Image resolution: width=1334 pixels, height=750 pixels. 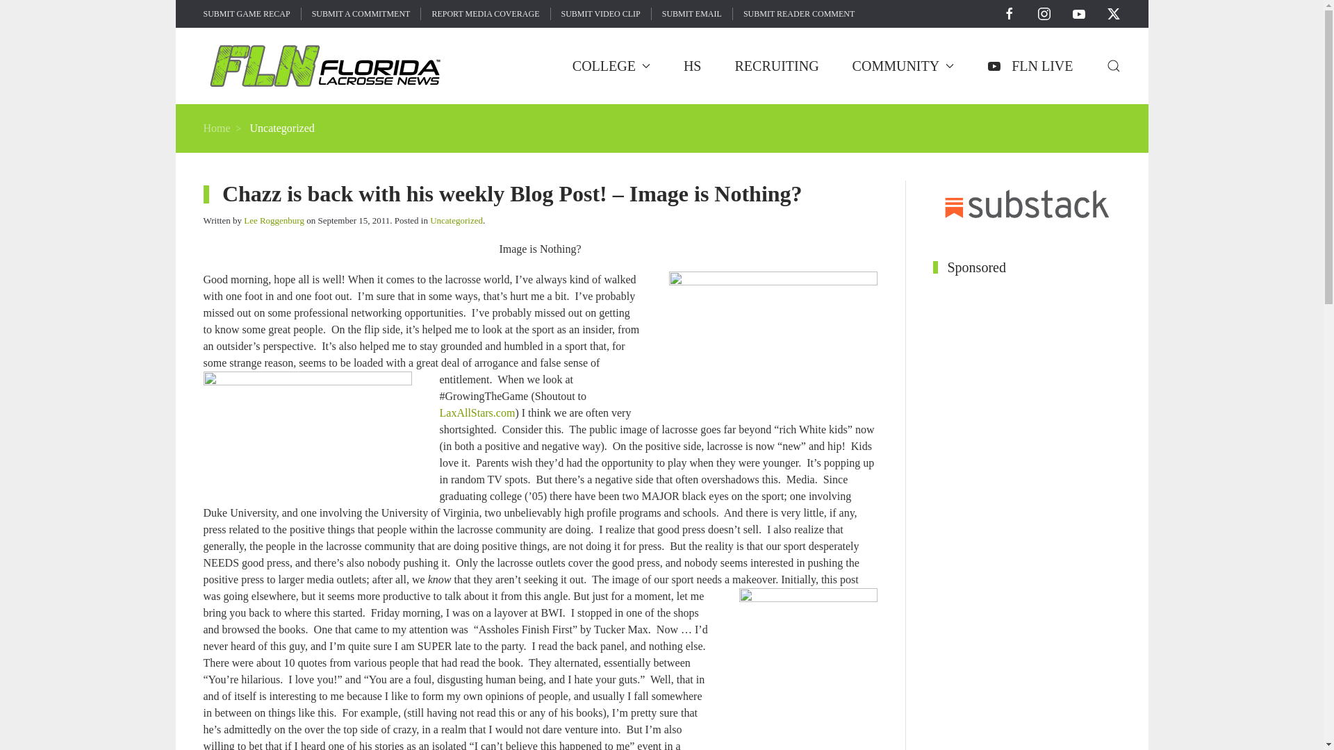 What do you see at coordinates (485, 14) in the screenshot?
I see `REPORT MEDIA COVERAGE` at bounding box center [485, 14].